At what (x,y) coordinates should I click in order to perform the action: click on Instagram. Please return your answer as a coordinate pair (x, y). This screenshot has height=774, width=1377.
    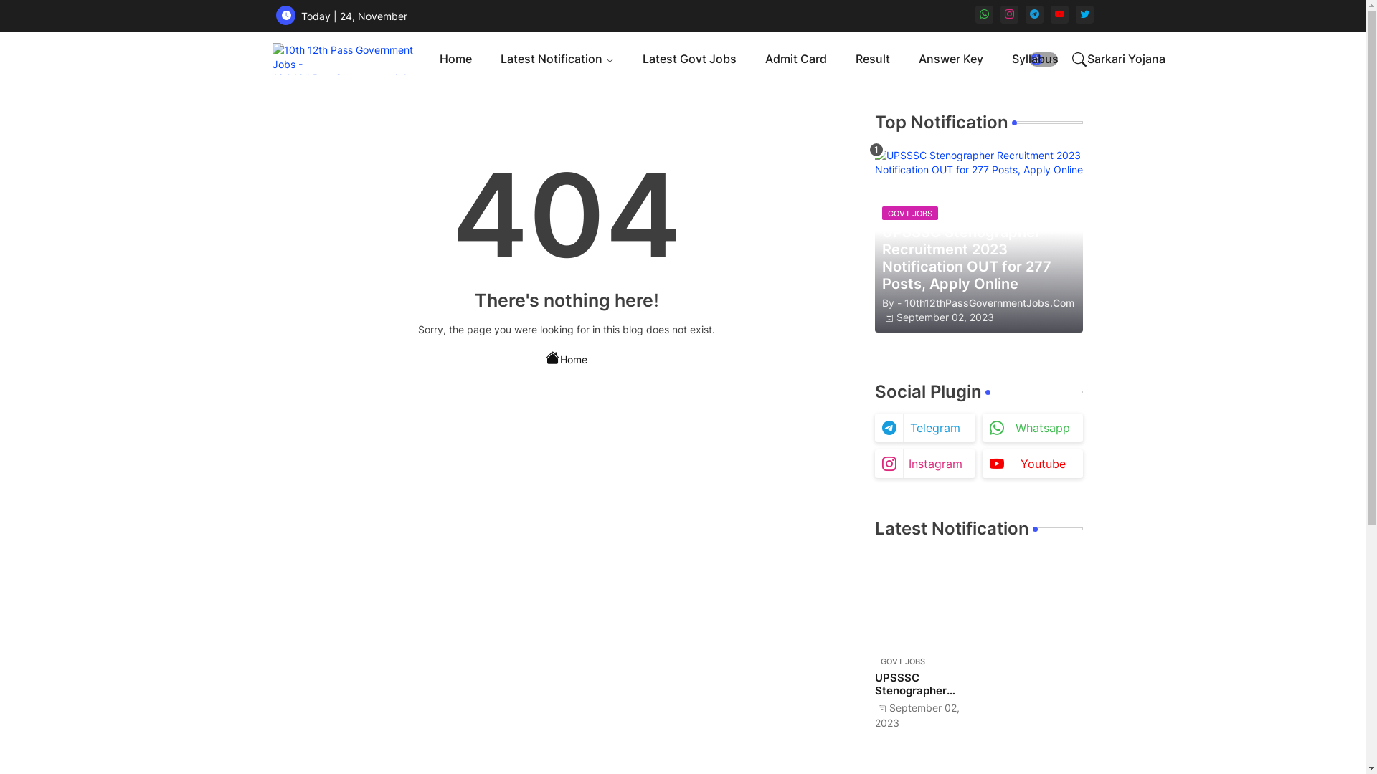
    Looking at the image, I should click on (925, 464).